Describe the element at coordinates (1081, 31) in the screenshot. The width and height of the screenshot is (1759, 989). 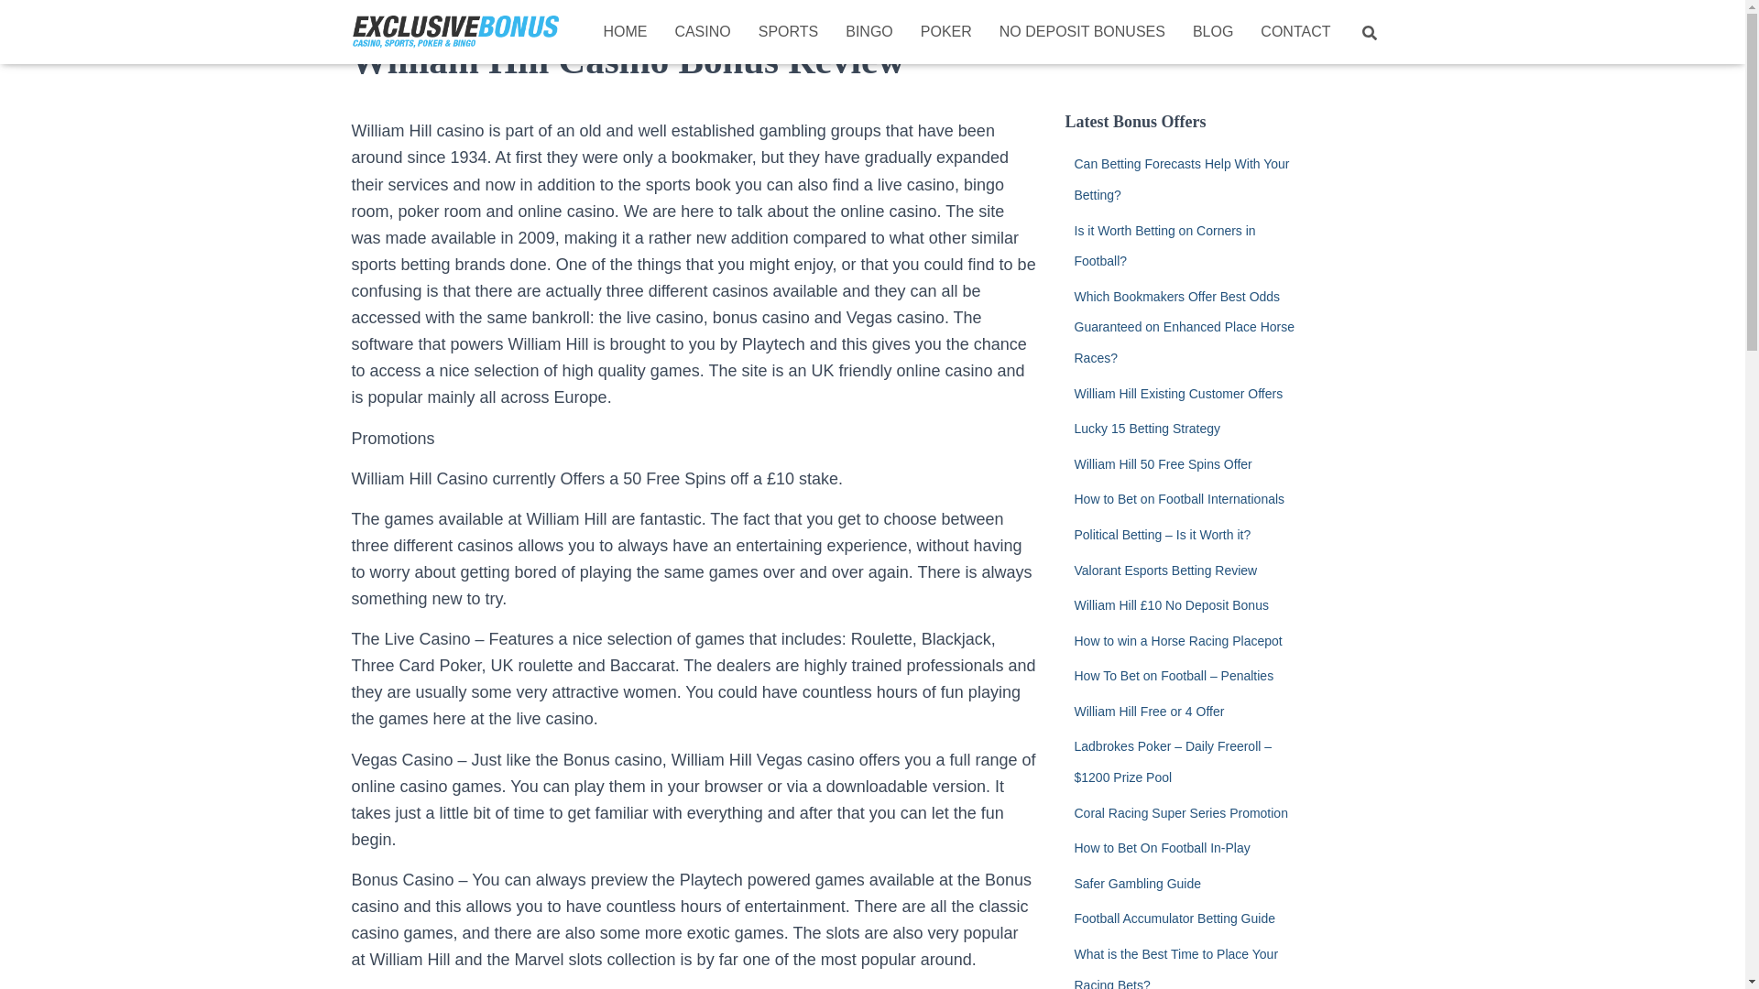
I see `No Deposit Bonuses` at that location.